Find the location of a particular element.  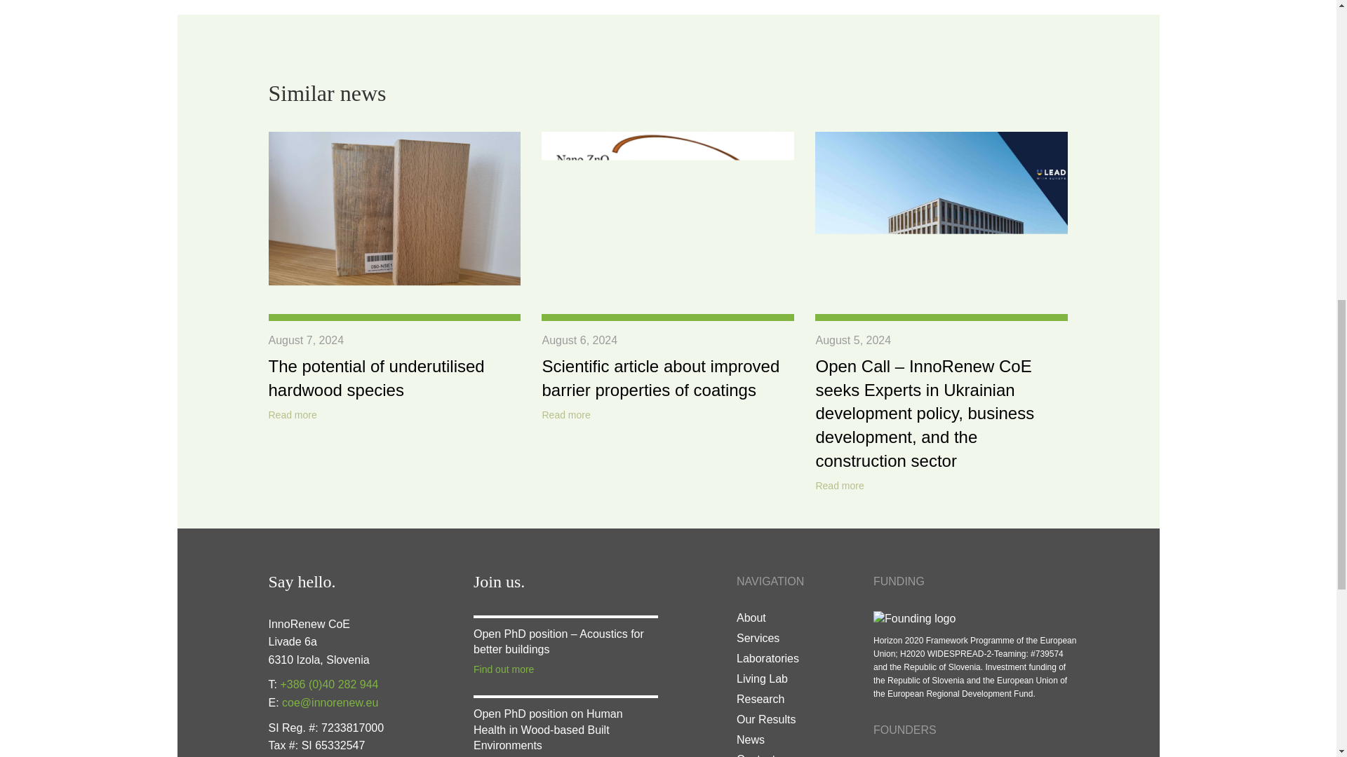

Read more is located at coordinates (565, 415).